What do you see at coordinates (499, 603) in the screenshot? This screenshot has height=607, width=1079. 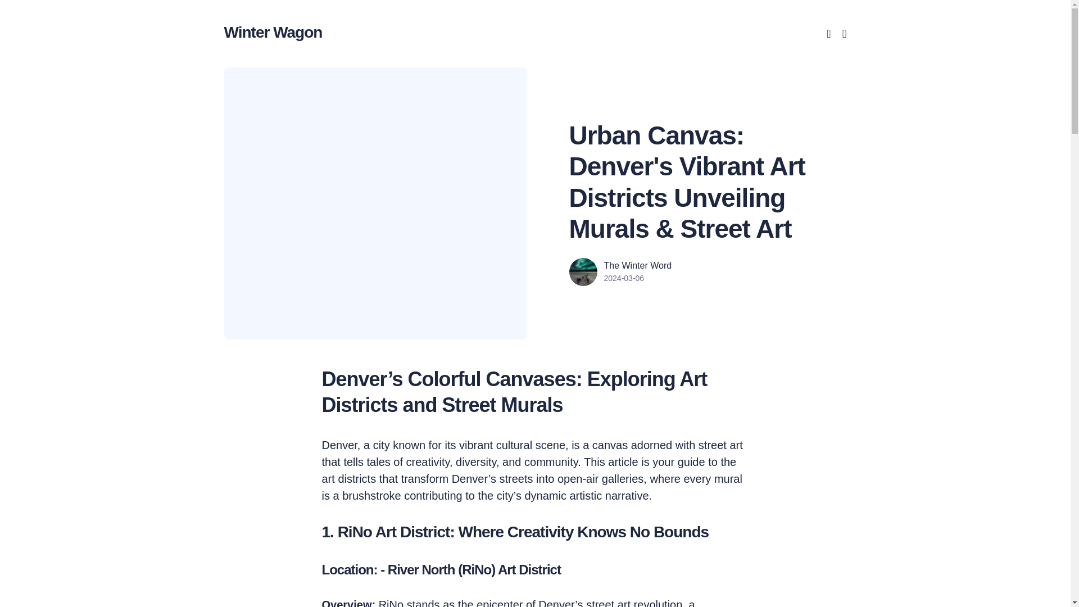 I see `epicenter` at bounding box center [499, 603].